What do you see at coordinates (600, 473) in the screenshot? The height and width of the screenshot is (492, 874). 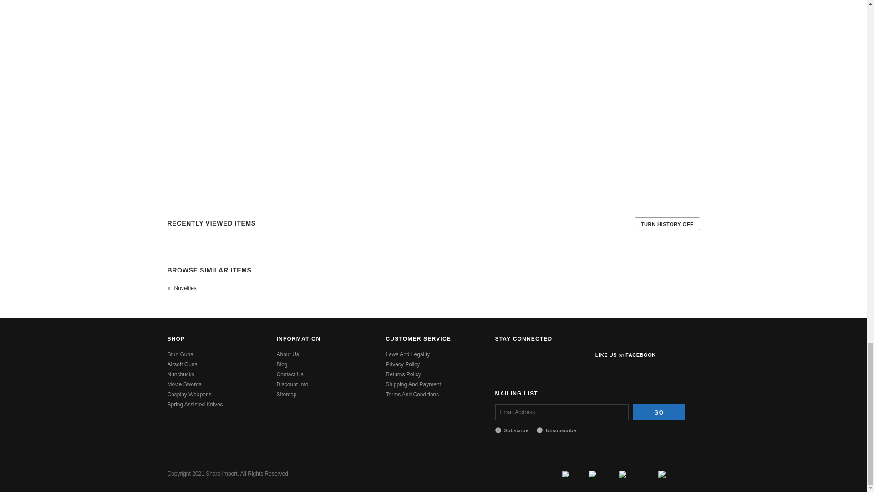 I see `American Express` at bounding box center [600, 473].